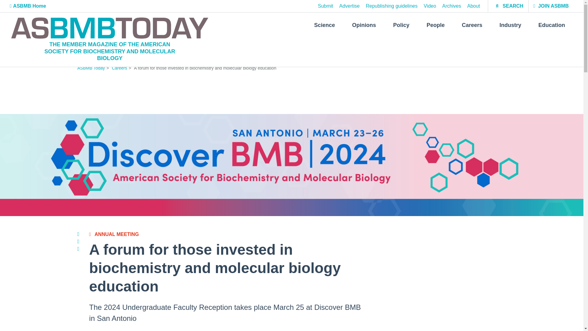 This screenshot has width=588, height=331. I want to click on 3rd party ad content, so click(291, 90).